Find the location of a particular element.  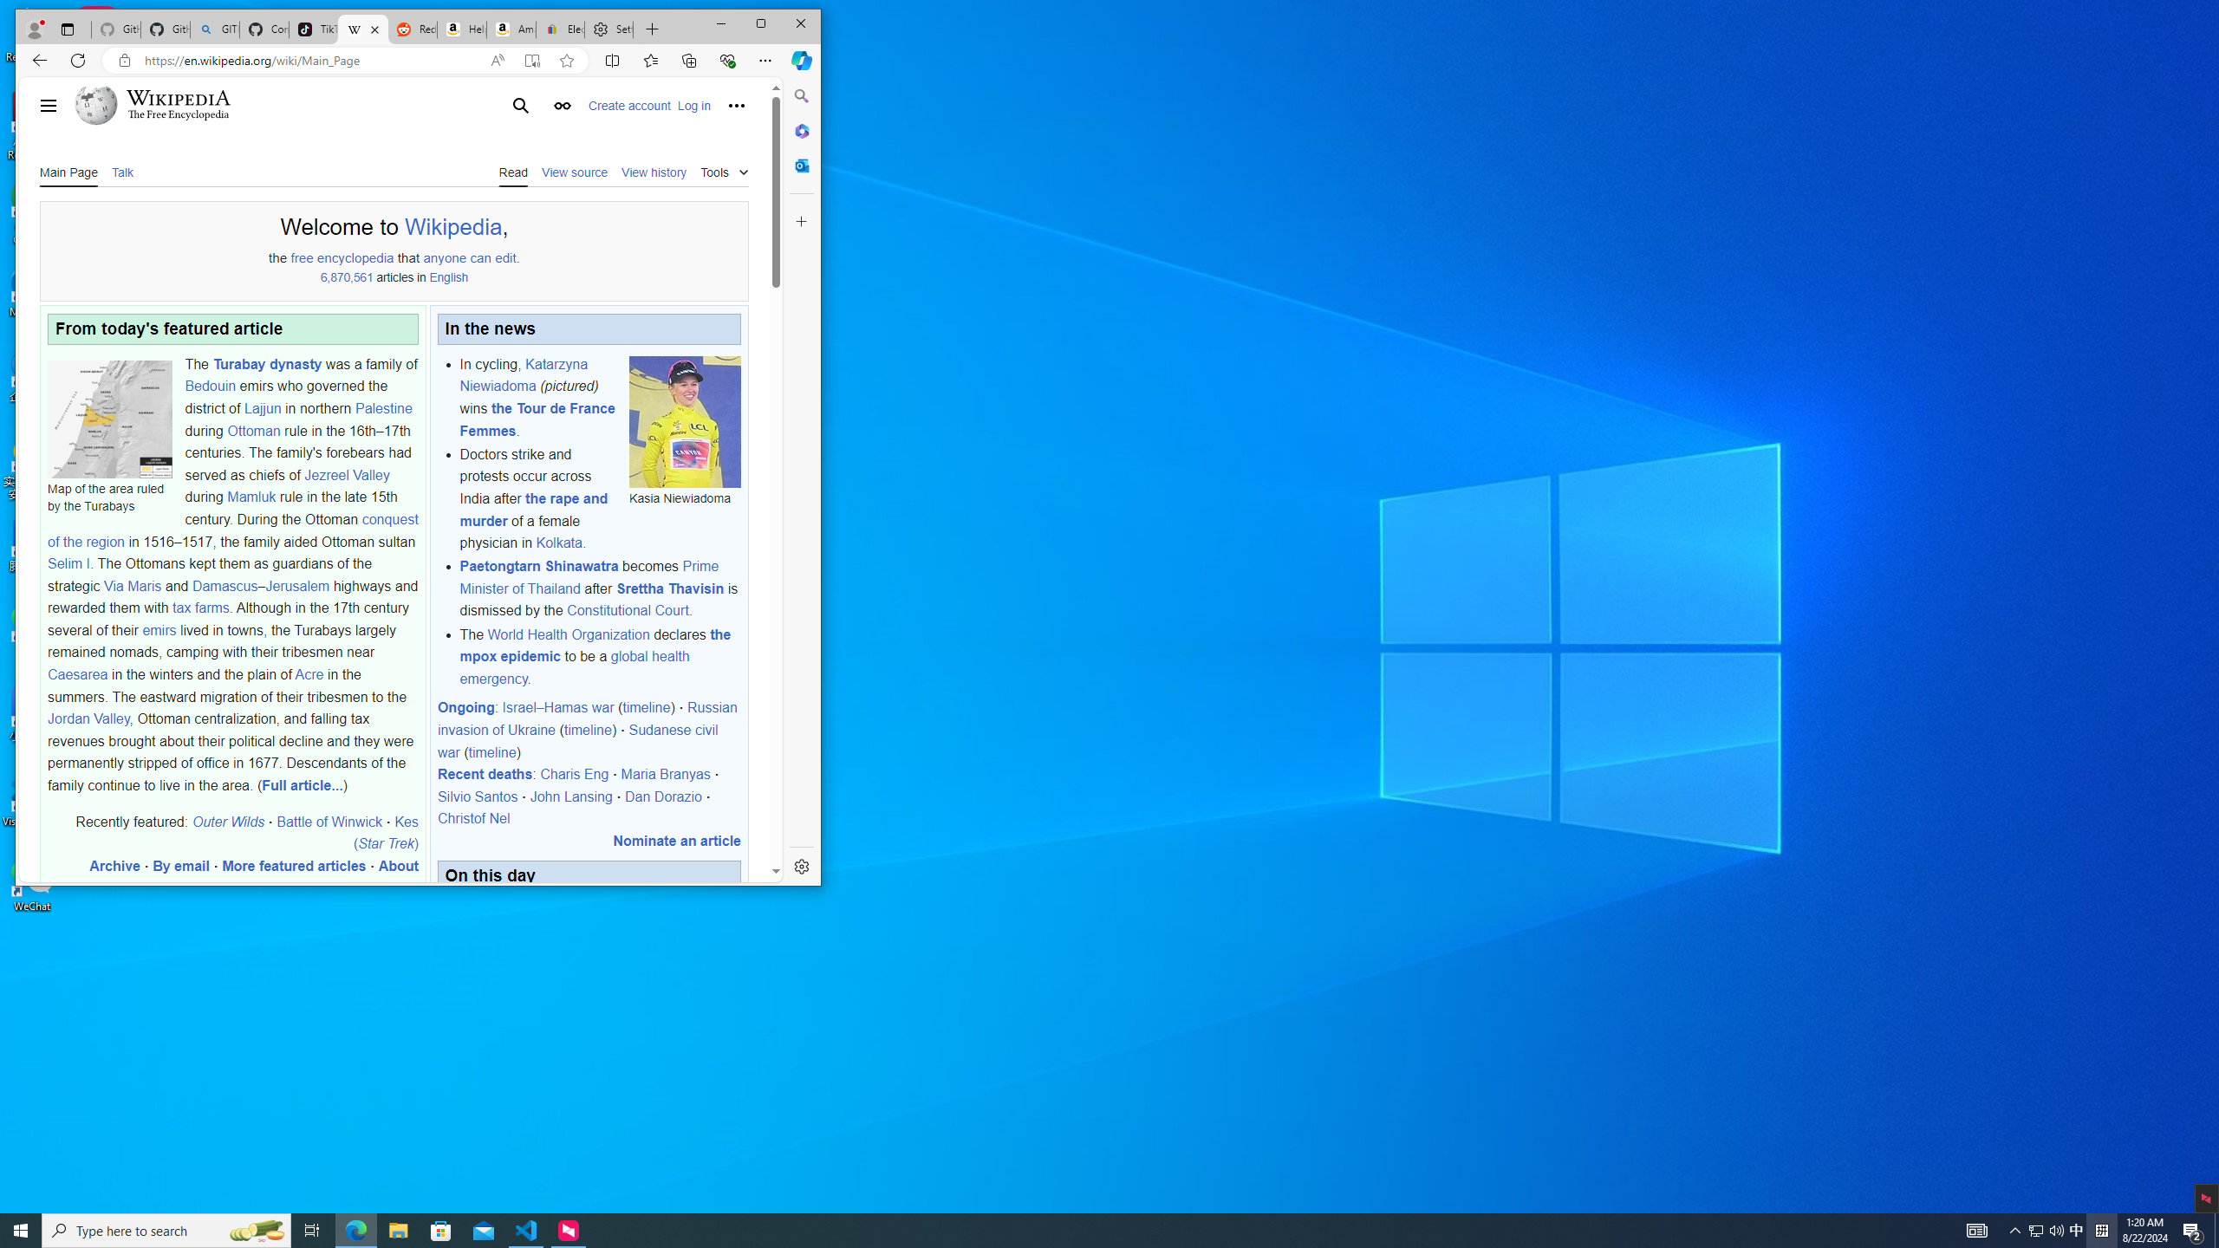

Outer Wilds is located at coordinates (229, 822).